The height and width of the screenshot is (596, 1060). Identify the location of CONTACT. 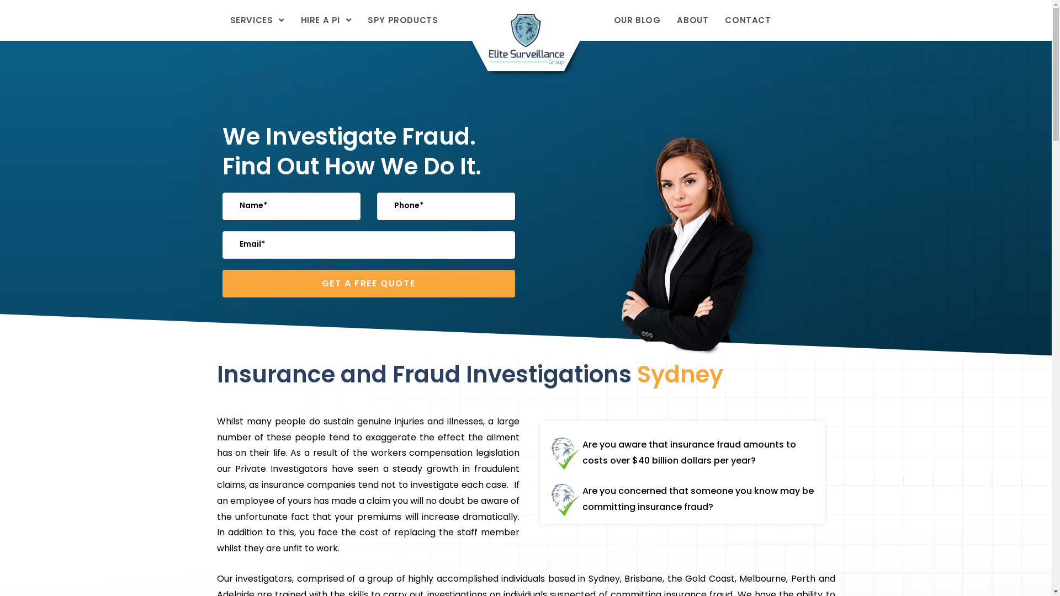
(748, 20).